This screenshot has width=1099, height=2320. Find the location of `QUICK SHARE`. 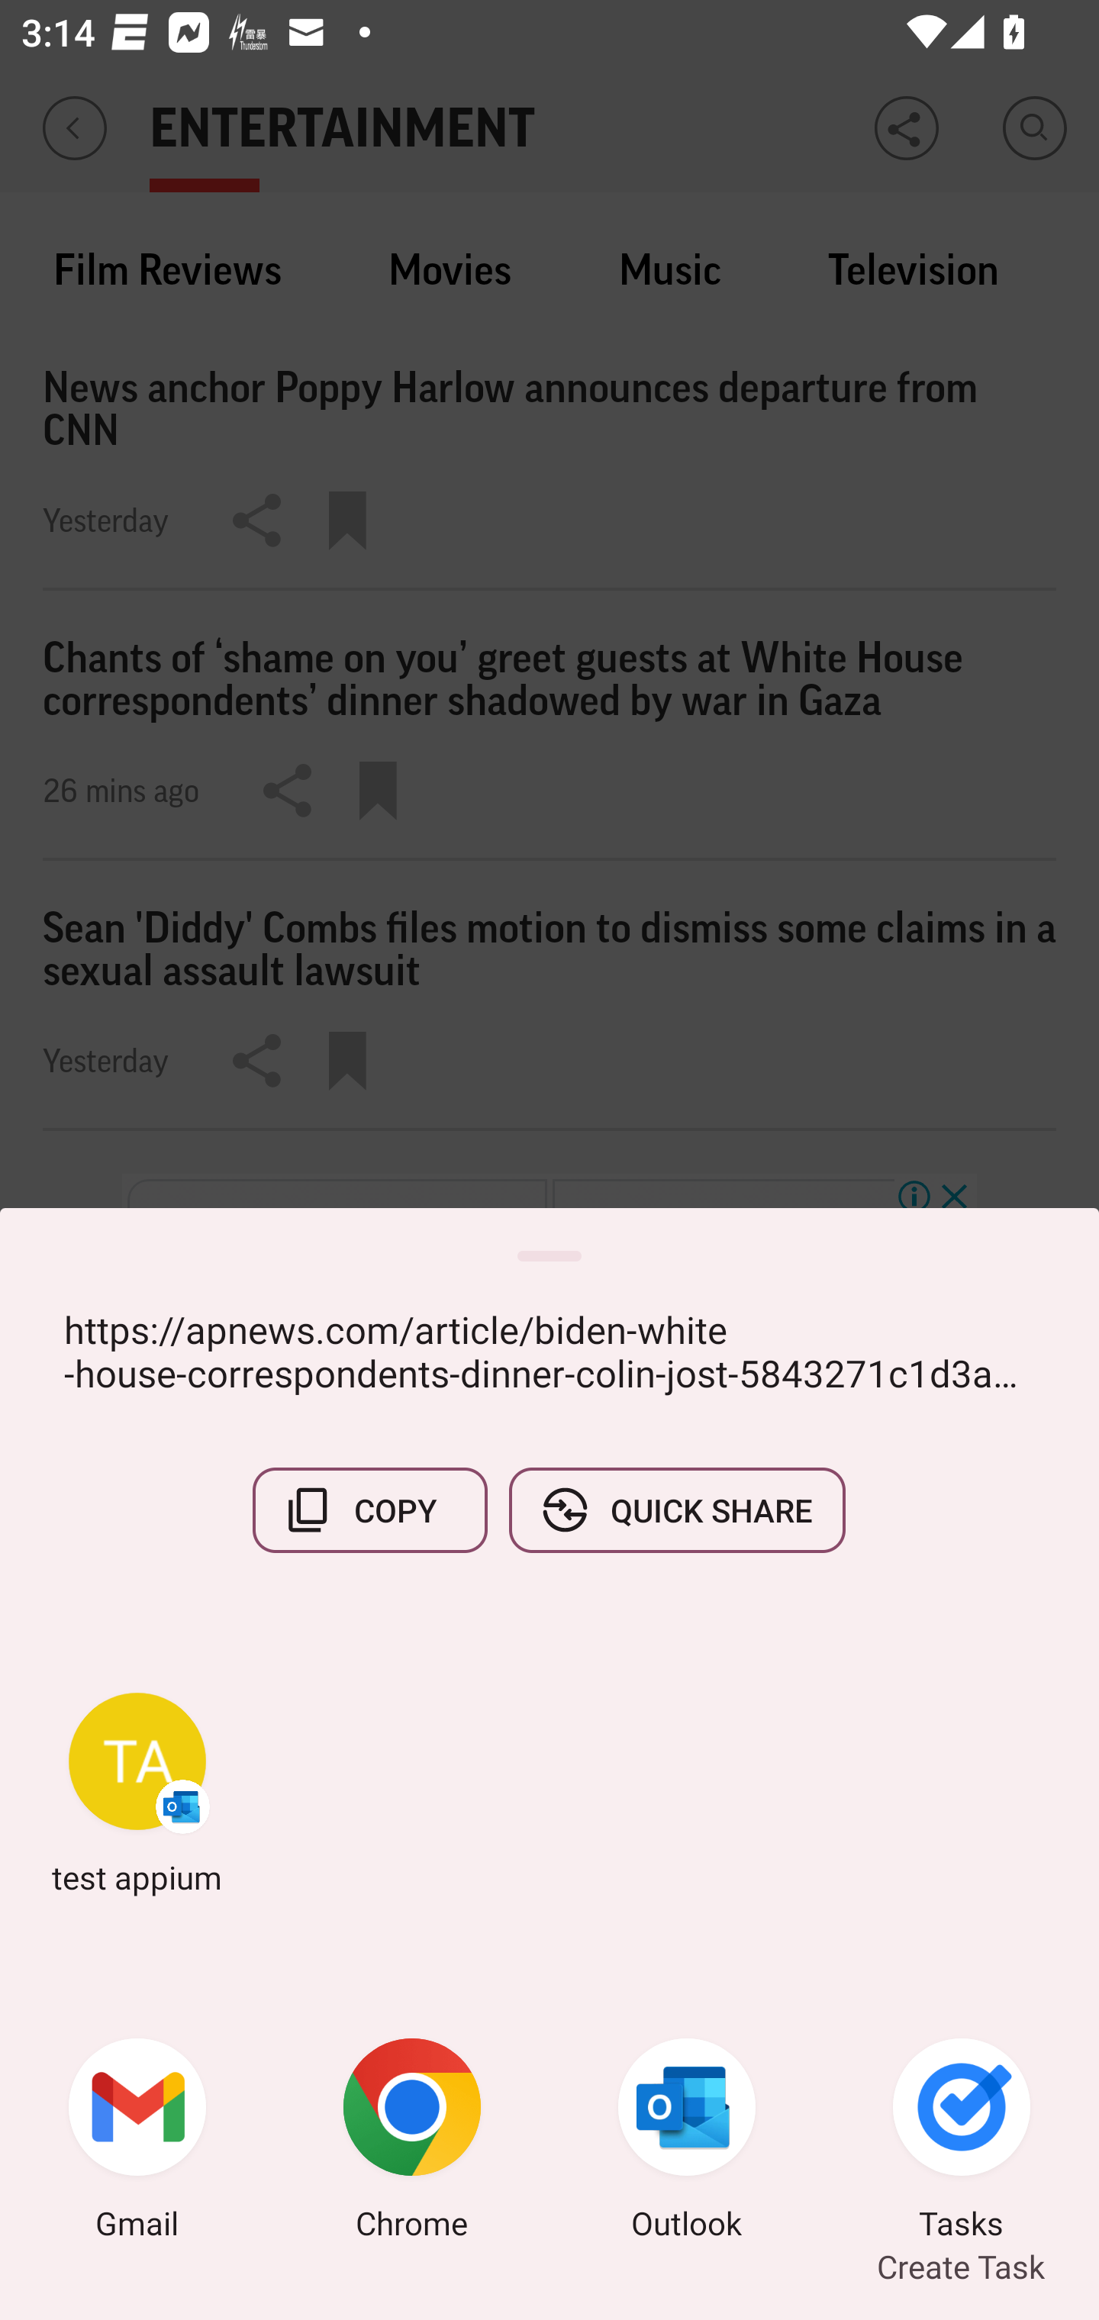

QUICK SHARE is located at coordinates (676, 1510).